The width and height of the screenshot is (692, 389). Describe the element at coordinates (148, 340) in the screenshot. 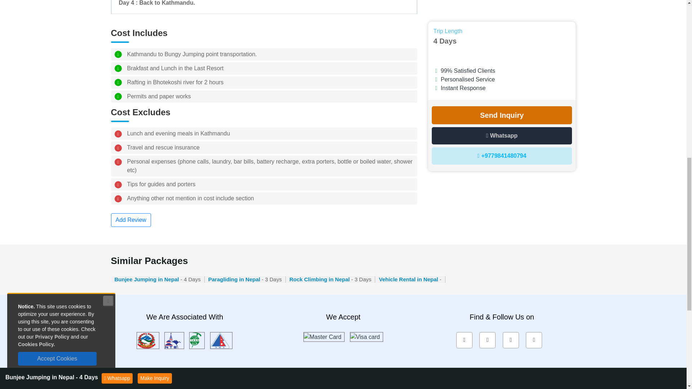

I see `Tourism Ministry of Nepal` at that location.